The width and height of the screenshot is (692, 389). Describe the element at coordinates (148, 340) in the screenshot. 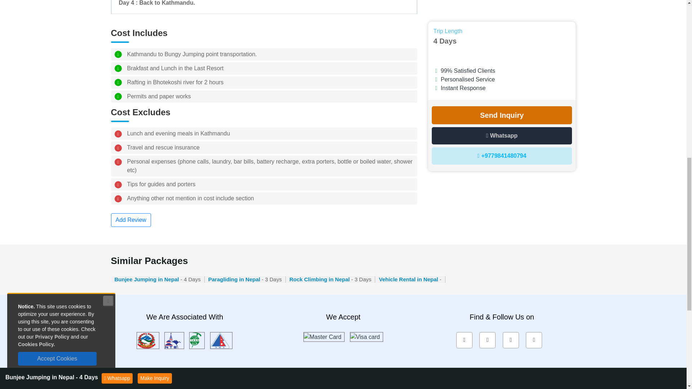

I see `Tourism Ministry of Nepal` at that location.